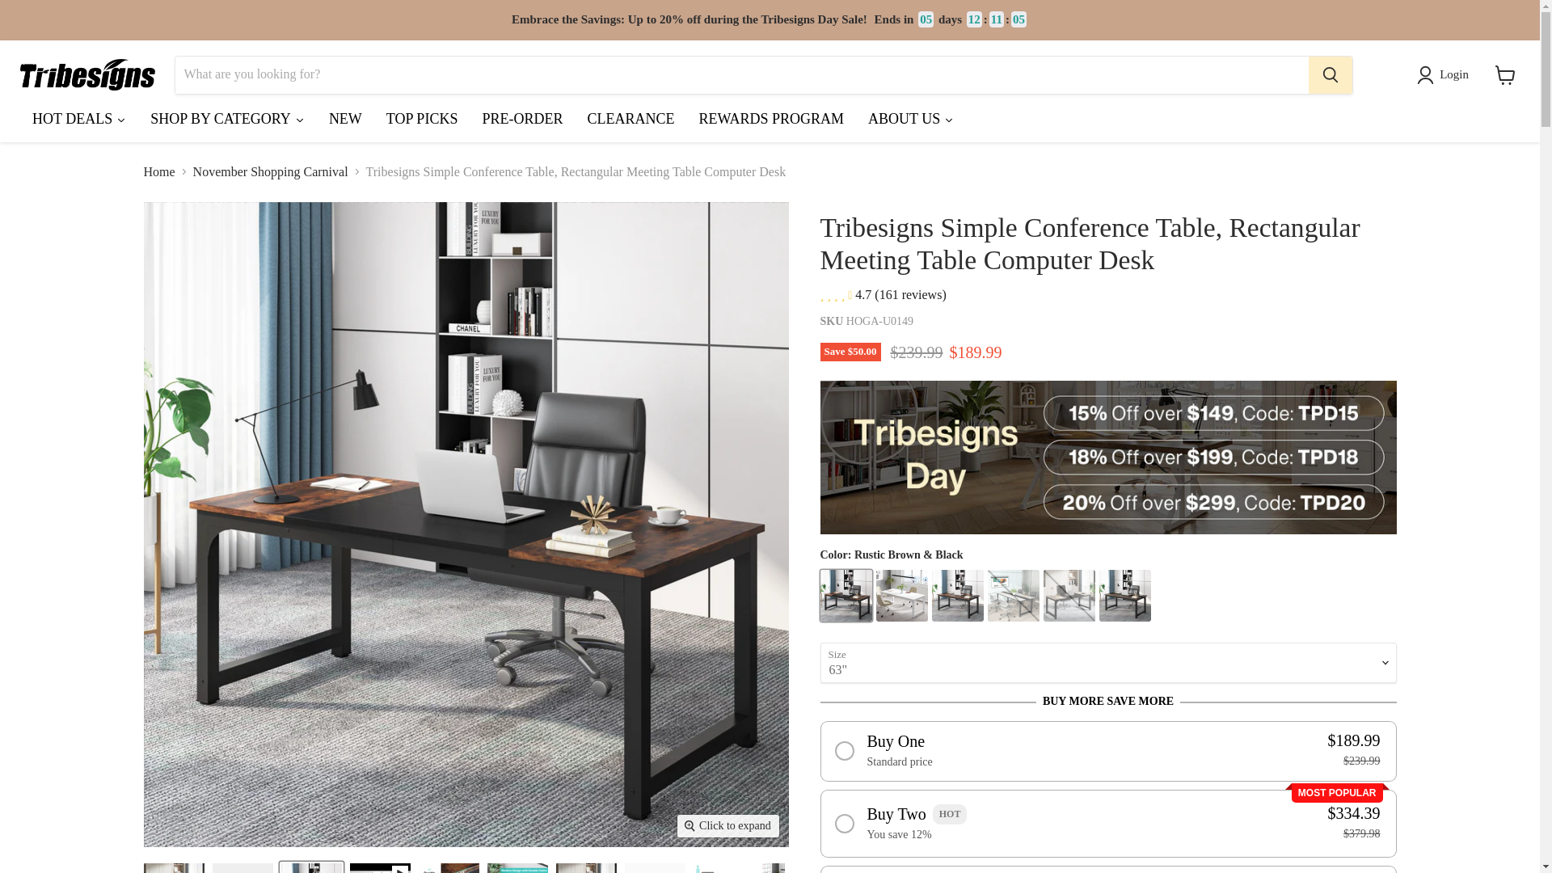 The image size is (1552, 873). What do you see at coordinates (771, 122) in the screenshot?
I see `REWARDS PROGRAM` at bounding box center [771, 122].